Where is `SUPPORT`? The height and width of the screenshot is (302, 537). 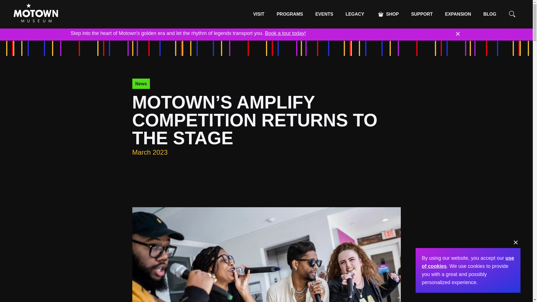 SUPPORT is located at coordinates (422, 14).